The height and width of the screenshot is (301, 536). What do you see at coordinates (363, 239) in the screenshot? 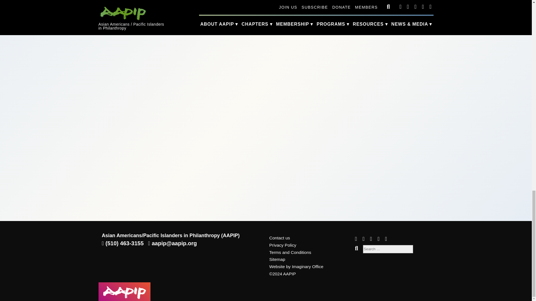
I see `Link to our Facebook page` at bounding box center [363, 239].